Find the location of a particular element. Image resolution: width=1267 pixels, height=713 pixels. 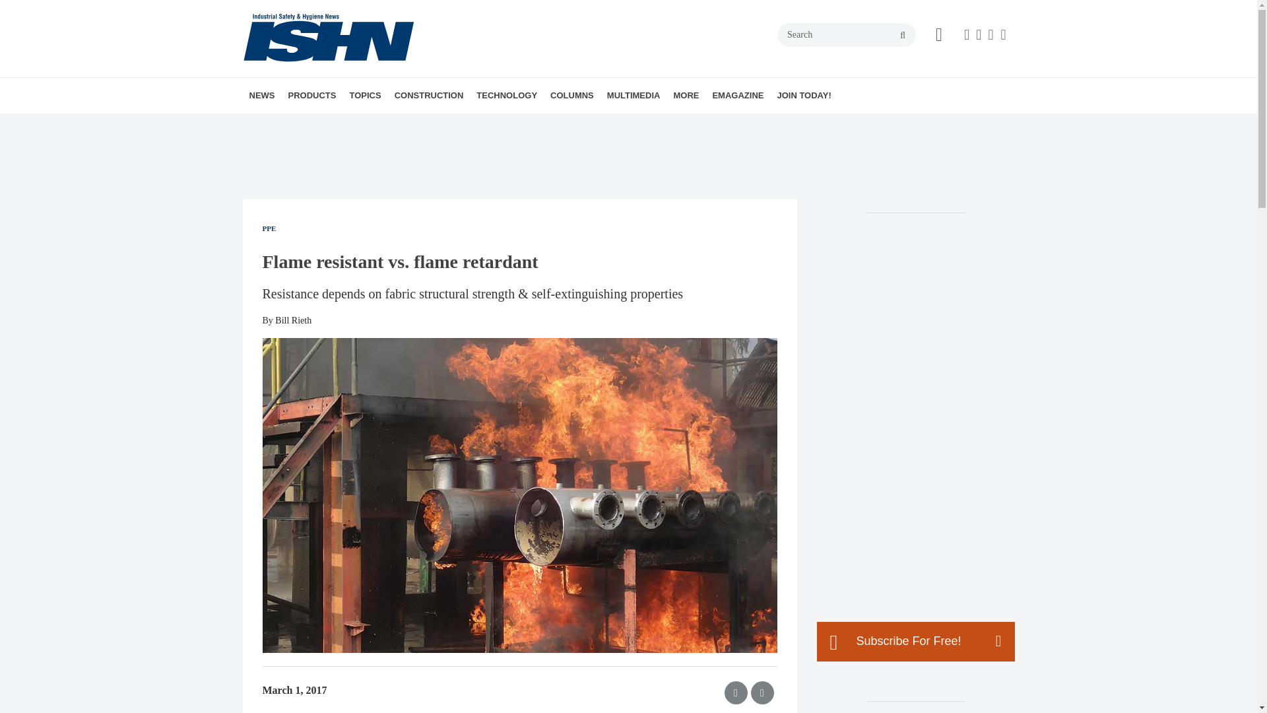

PRODUCT INNOVATIONS is located at coordinates (363, 124).